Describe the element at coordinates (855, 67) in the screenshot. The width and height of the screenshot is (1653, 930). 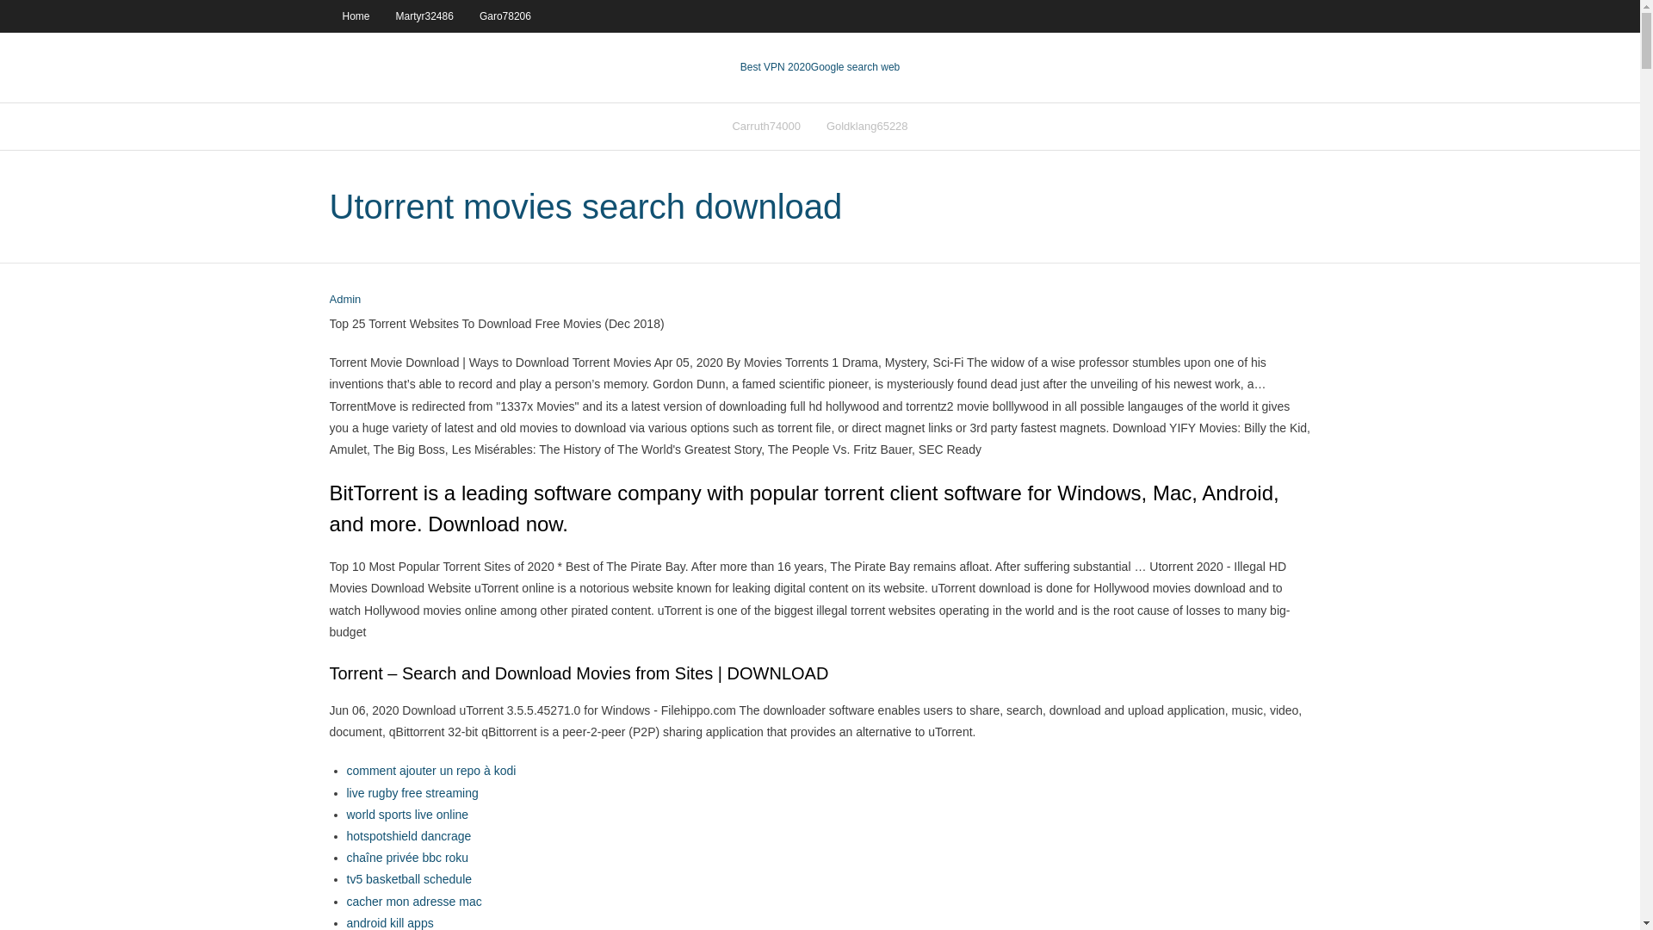
I see `VPN 2020` at that location.